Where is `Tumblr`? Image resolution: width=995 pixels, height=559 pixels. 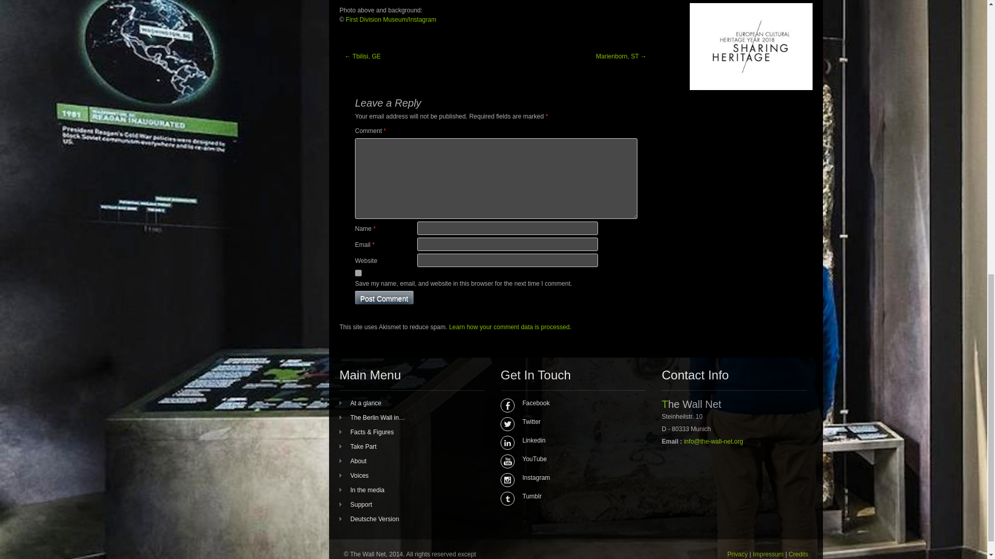 Tumblr is located at coordinates (569, 496).